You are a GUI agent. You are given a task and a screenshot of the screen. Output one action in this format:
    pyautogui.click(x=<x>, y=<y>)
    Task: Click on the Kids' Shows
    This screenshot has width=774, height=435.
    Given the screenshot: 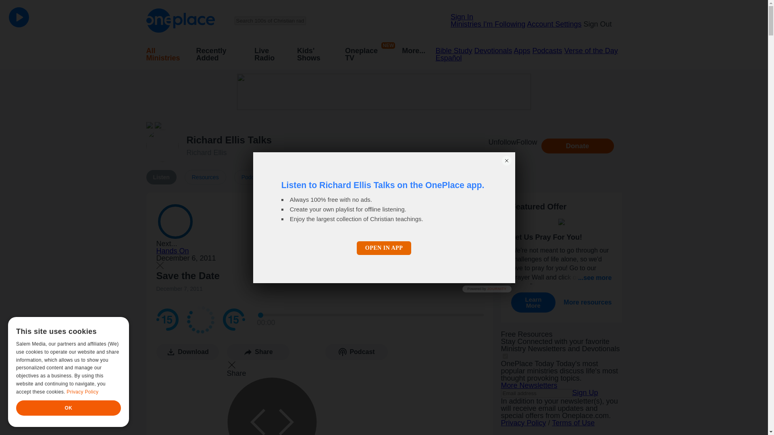 What is the action you would take?
    pyautogui.click(x=316, y=54)
    